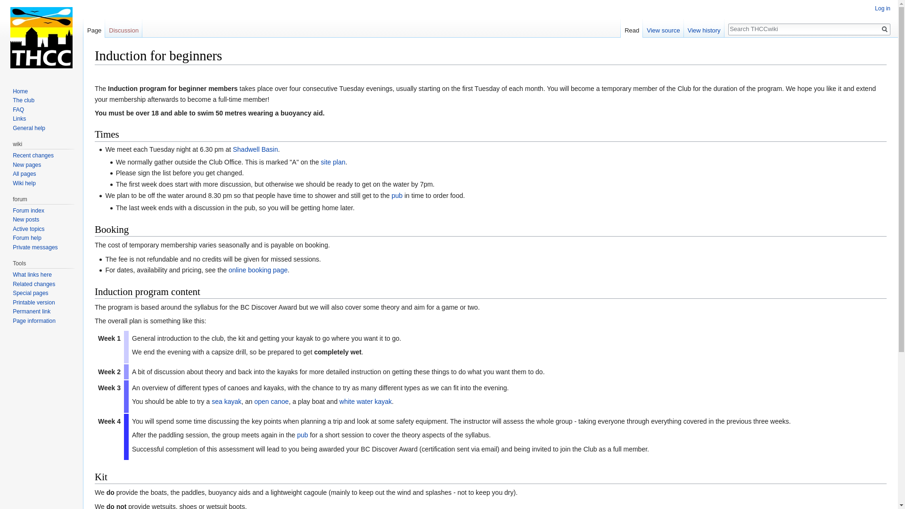 The height and width of the screenshot is (509, 905). I want to click on sea kayak, so click(226, 401).